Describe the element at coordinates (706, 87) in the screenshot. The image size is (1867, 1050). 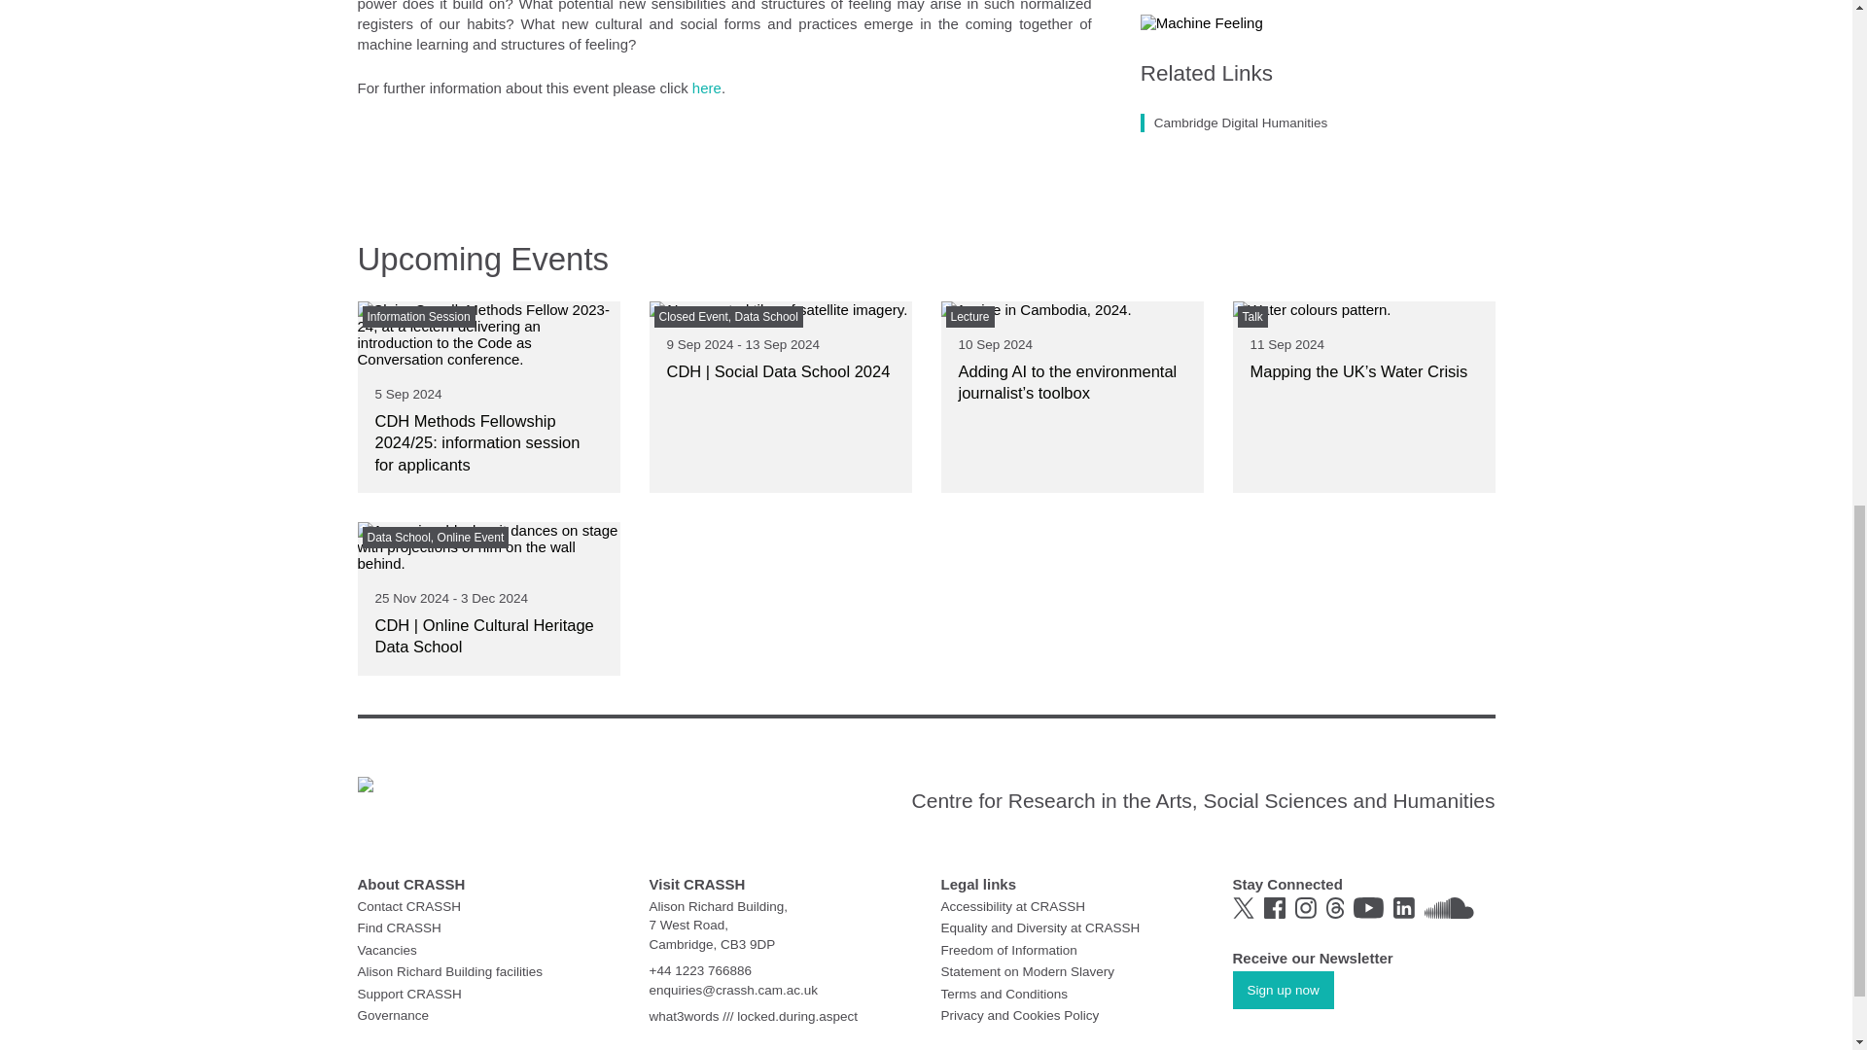
I see `here` at that location.